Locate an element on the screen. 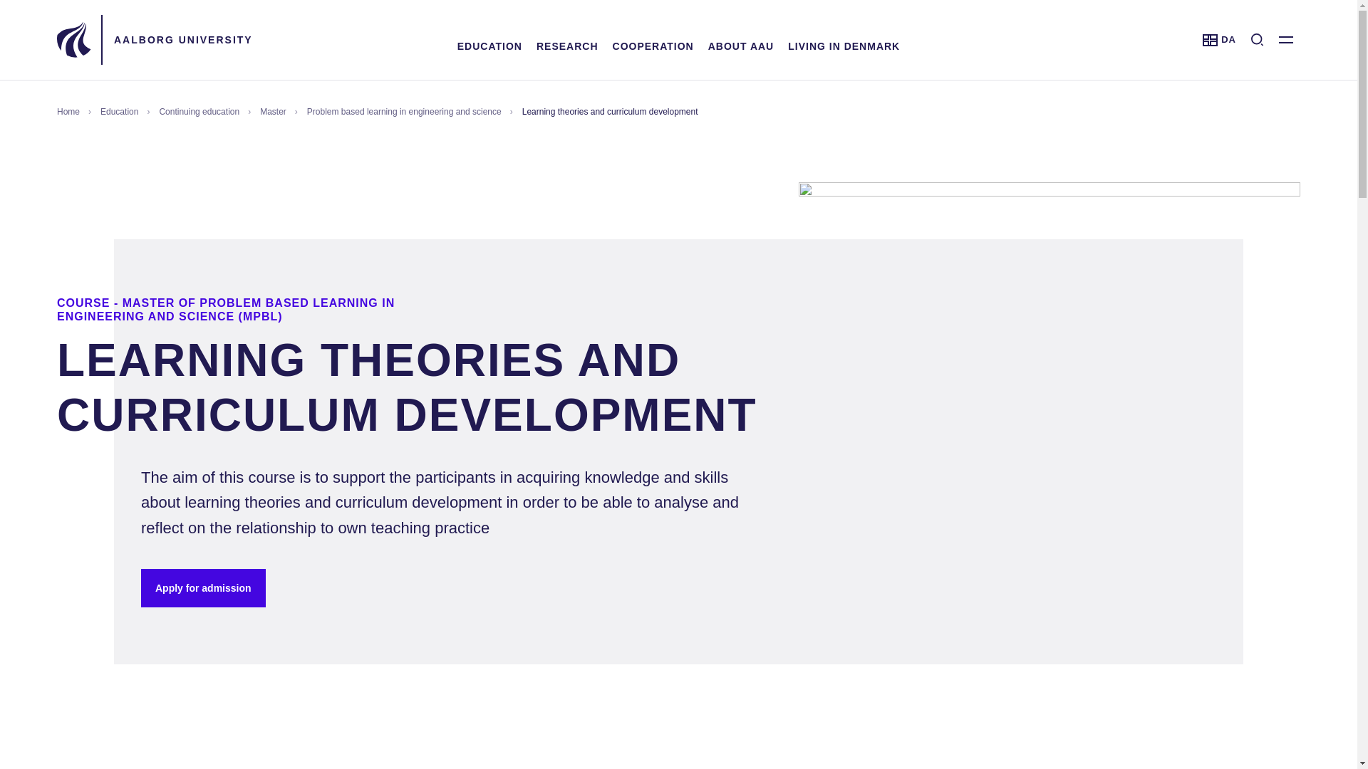 This screenshot has width=1368, height=769. EDUCATION is located at coordinates (567, 46).